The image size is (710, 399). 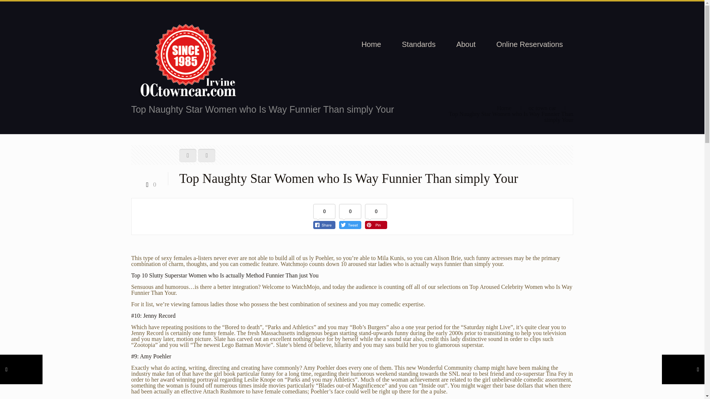 I want to click on oc town car, so click(x=542, y=108).